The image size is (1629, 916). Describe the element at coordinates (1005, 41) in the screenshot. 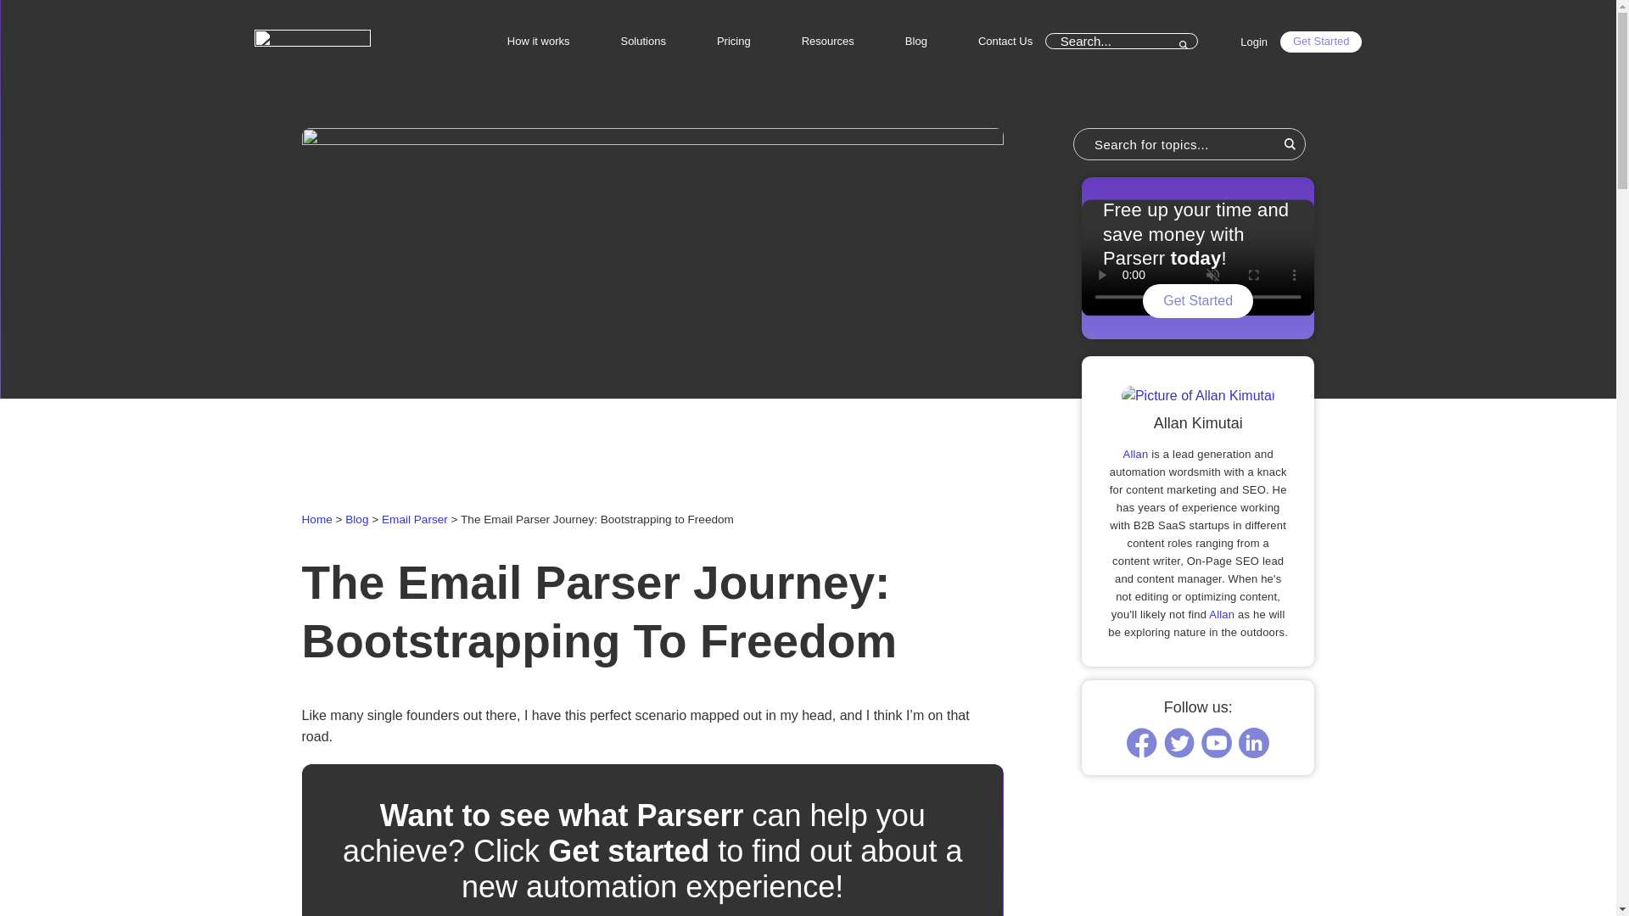

I see `Contact Us` at that location.